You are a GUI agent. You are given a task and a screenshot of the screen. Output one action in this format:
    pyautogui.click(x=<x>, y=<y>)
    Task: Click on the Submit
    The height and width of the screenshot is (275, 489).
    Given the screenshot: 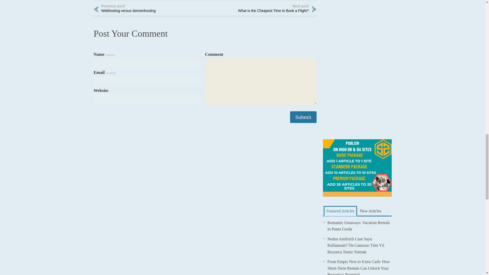 What is the action you would take?
    pyautogui.click(x=340, y=211)
    